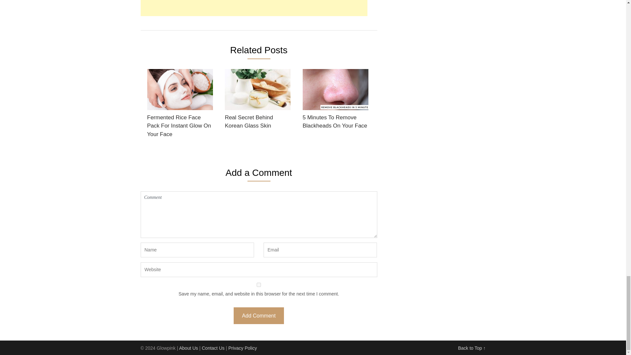 This screenshot has height=355, width=631. Describe the element at coordinates (257, 101) in the screenshot. I see `Real Secret Behind Korean Glass Skin` at that location.